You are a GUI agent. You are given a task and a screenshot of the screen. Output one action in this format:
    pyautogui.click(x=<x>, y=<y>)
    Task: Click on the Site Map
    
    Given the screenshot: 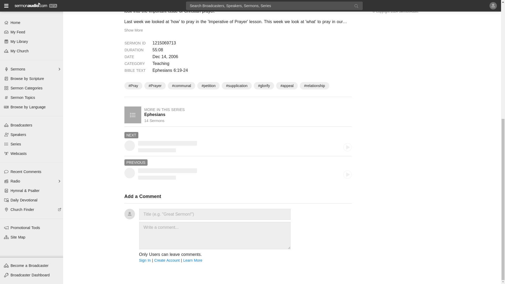 What is the action you would take?
    pyautogui.click(x=32, y=34)
    